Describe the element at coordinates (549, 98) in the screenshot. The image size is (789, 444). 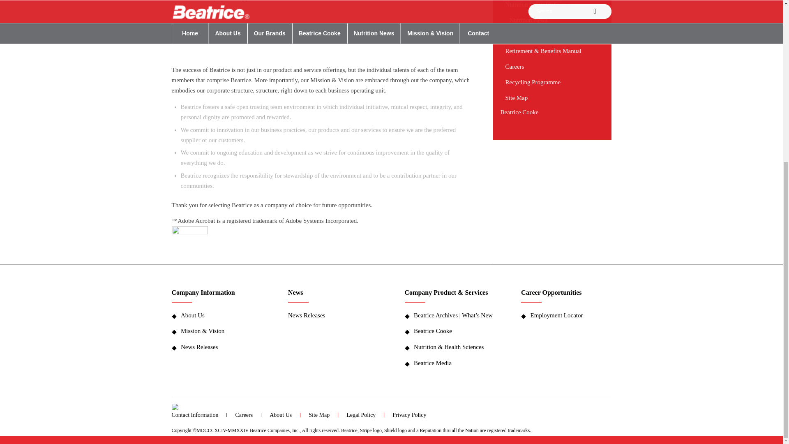
I see `Site Map` at that location.